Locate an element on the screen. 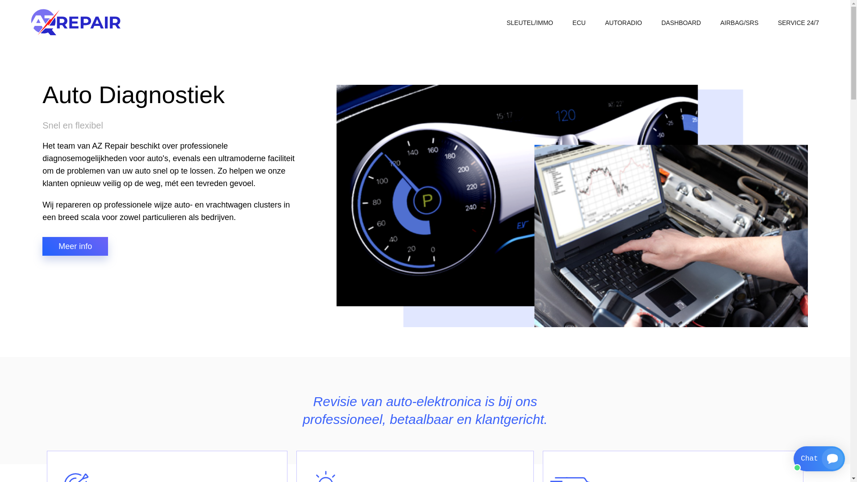 This screenshot has height=482, width=857. Smartsupp widget button is located at coordinates (820, 459).